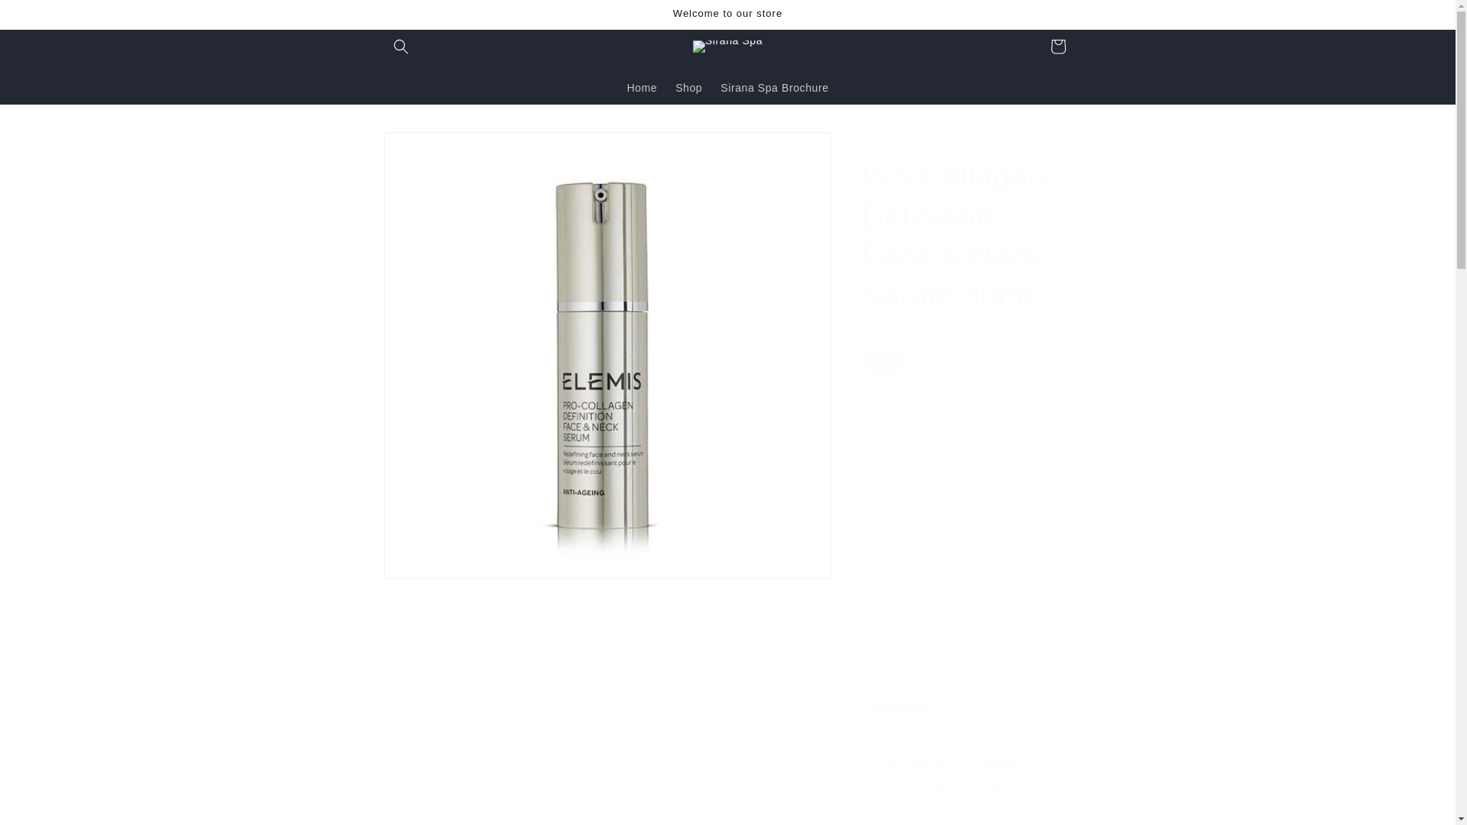 This screenshot has width=1467, height=825. Describe the element at coordinates (915, 455) in the screenshot. I see `1` at that location.